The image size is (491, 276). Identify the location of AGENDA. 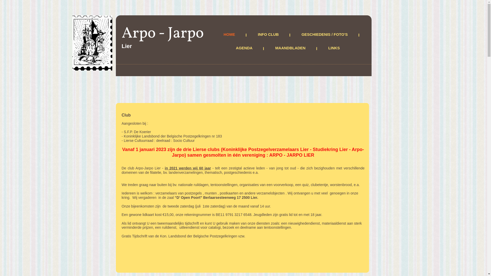
(245, 49).